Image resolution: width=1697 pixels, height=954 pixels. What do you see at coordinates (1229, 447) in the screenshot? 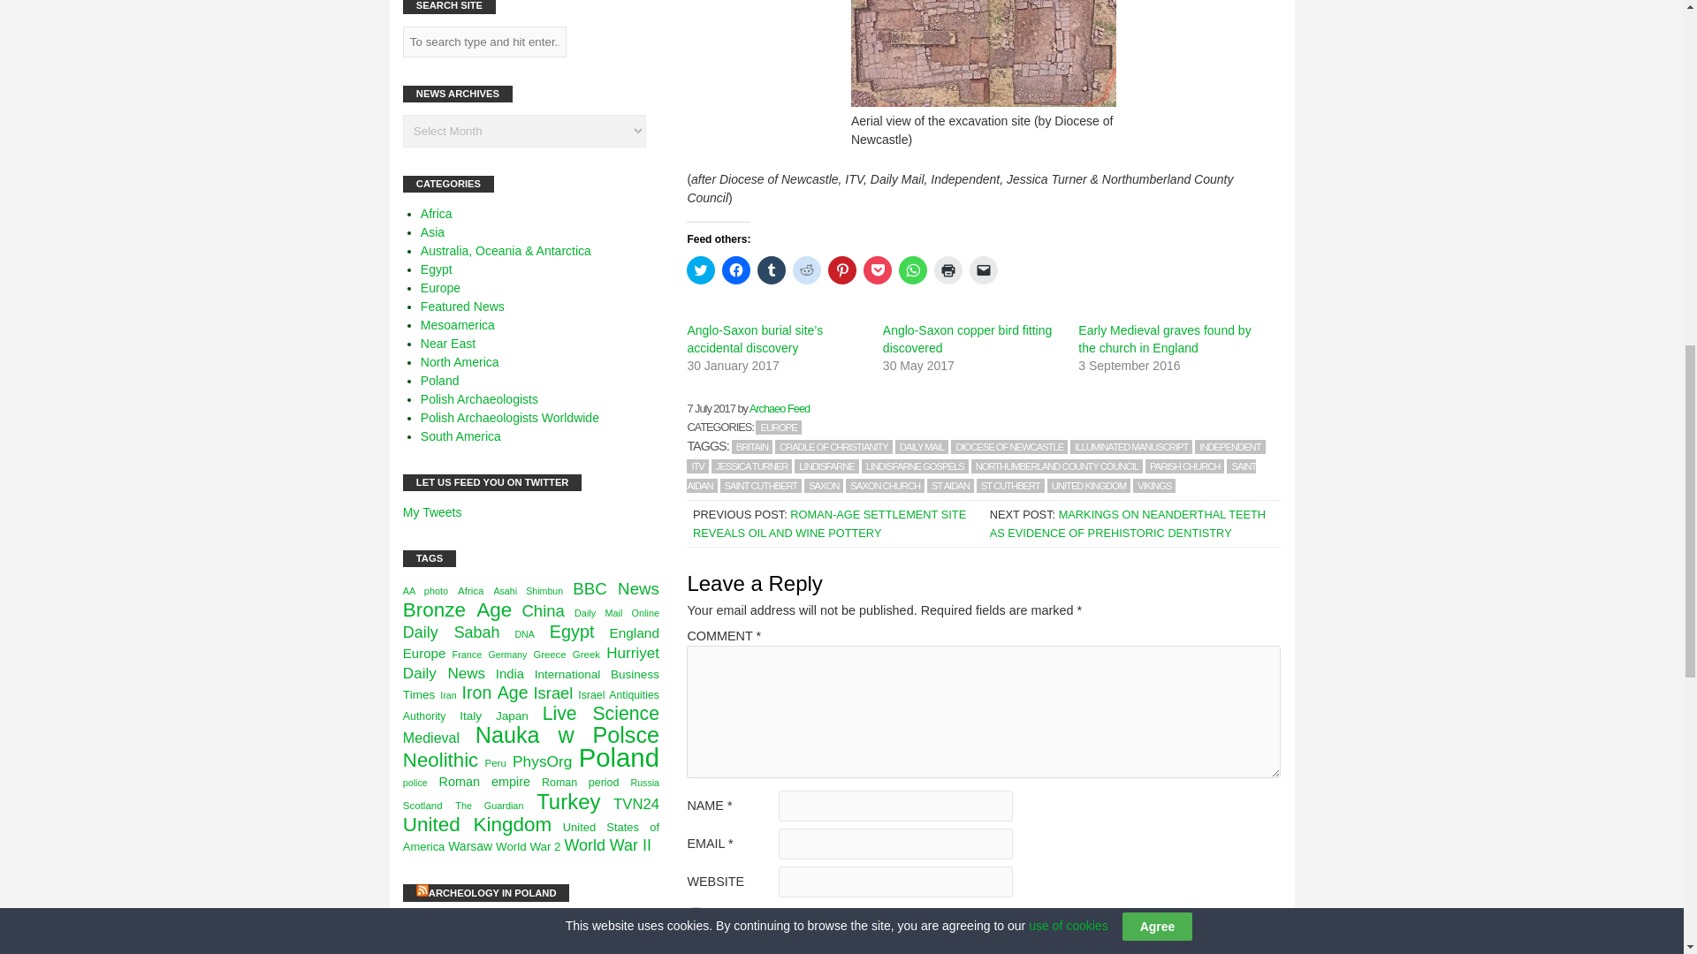
I see `INDEPENDENT` at bounding box center [1229, 447].